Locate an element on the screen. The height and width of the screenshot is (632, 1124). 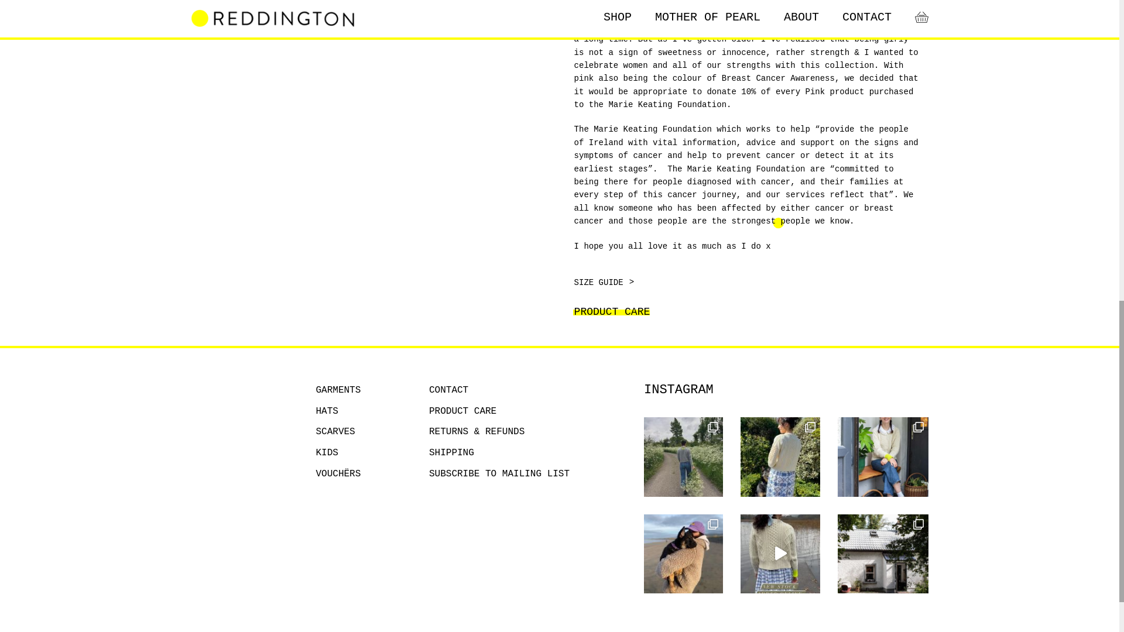
SCARVES is located at coordinates (335, 432).